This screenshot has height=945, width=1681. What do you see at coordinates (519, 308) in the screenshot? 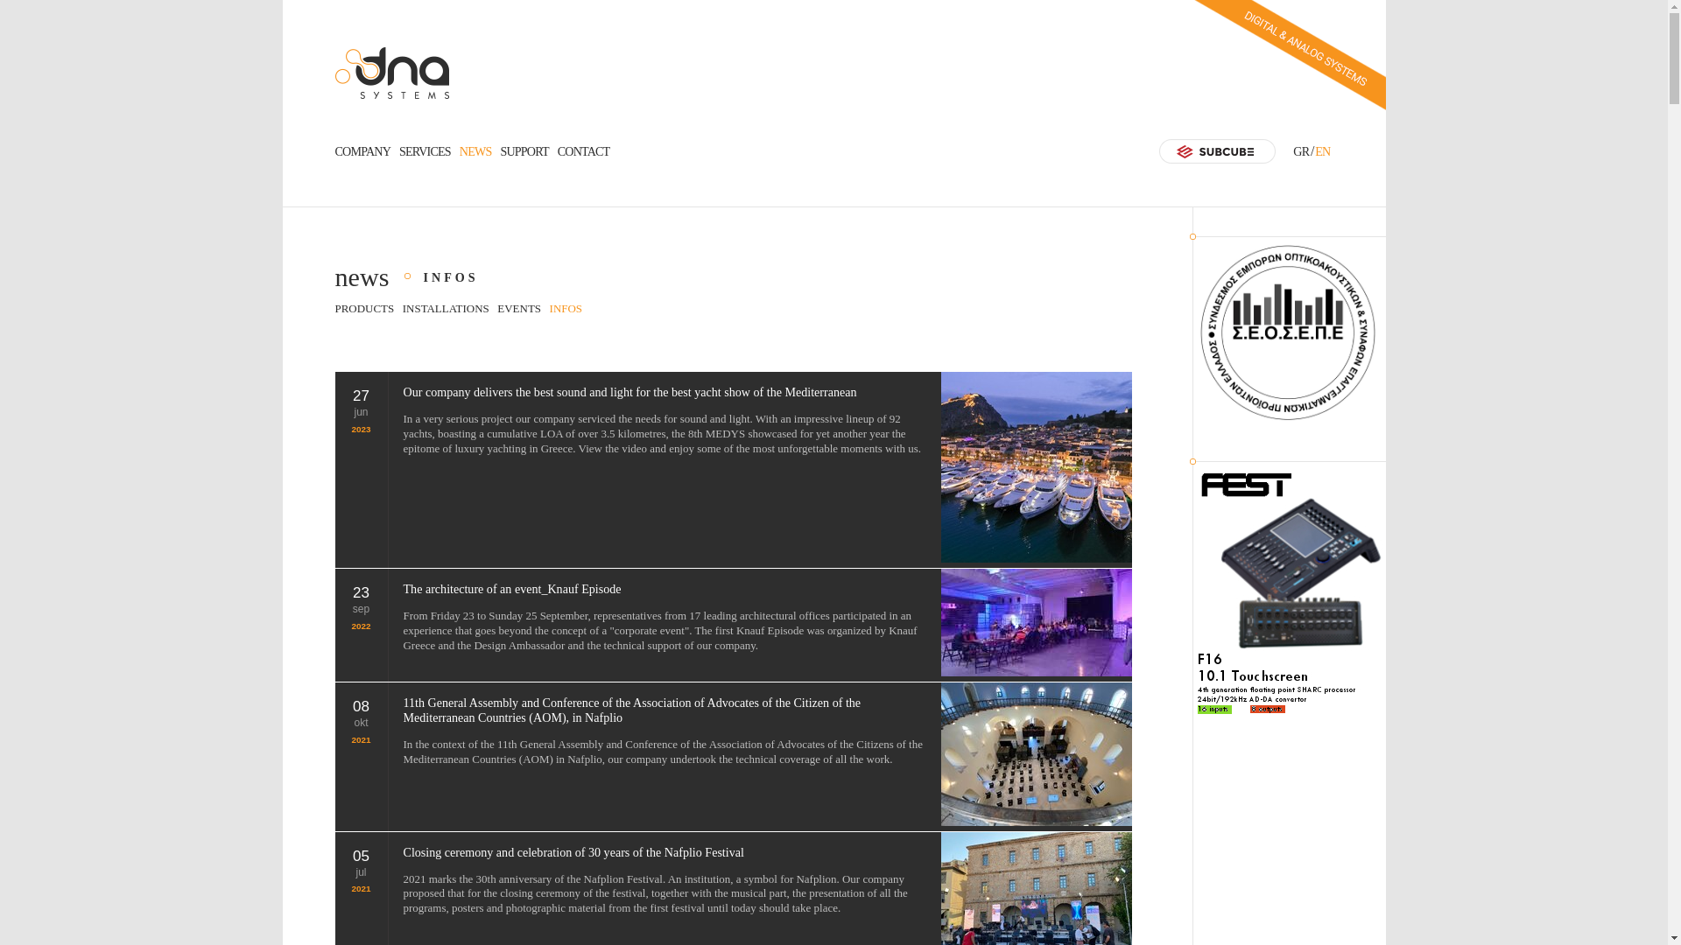
I see `EVENTS` at bounding box center [519, 308].